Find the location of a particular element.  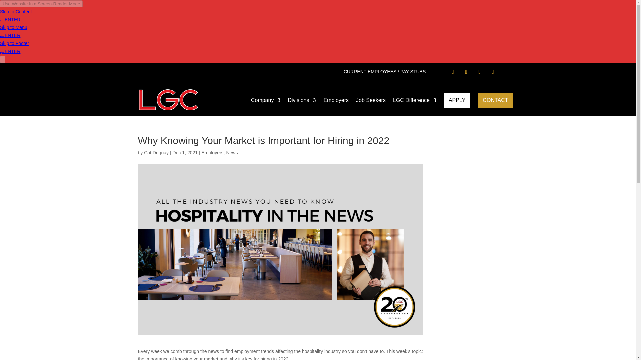

Job Seekers is located at coordinates (371, 103).